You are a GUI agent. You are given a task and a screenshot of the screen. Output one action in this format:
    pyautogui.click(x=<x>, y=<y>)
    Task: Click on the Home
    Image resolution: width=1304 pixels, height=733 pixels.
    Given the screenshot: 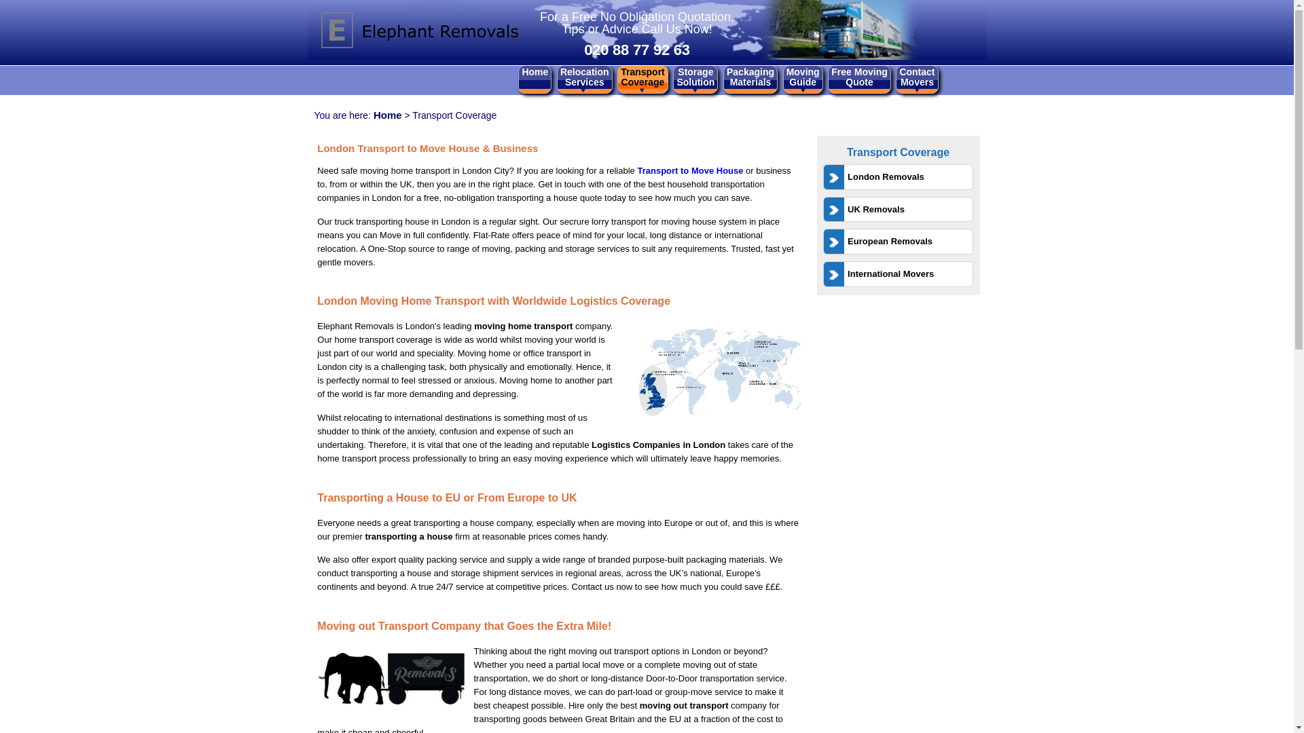 What is the action you would take?
    pyautogui.click(x=907, y=210)
    